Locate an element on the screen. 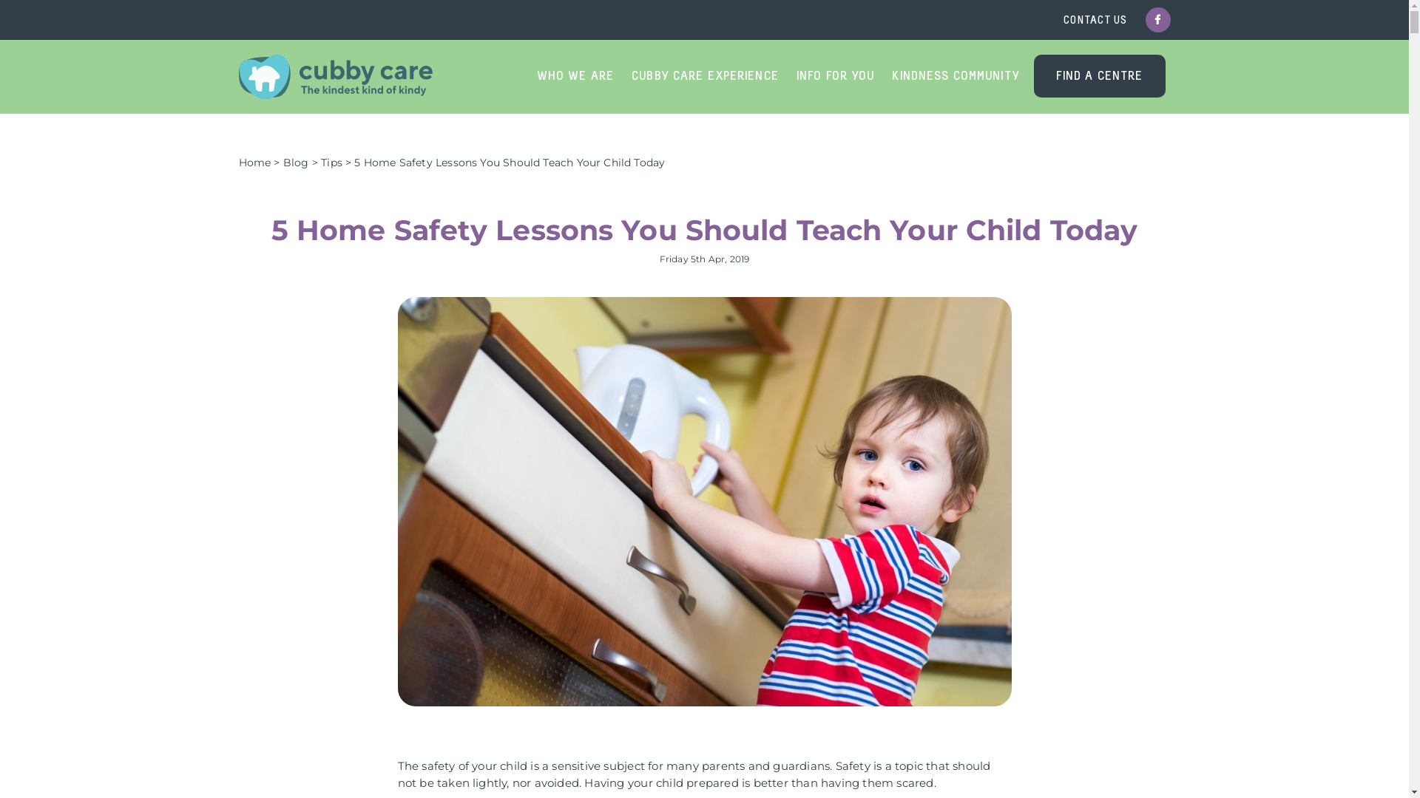  Blog is located at coordinates (296, 163).